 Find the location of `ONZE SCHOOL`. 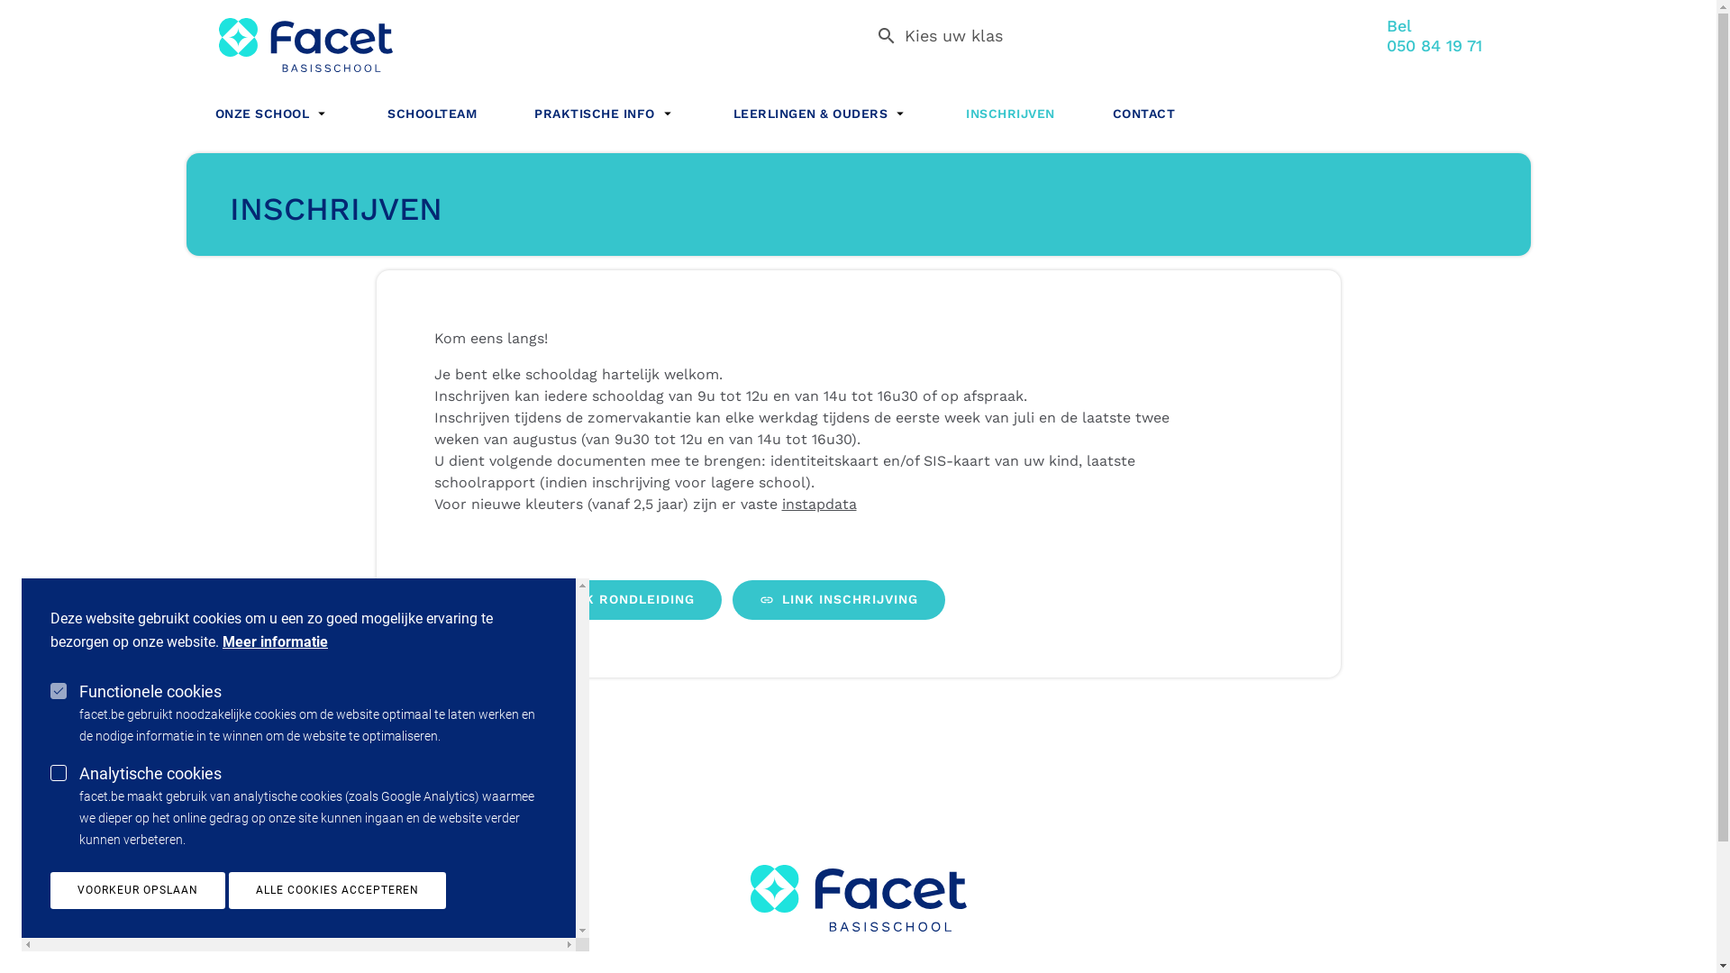

ONZE SCHOOL is located at coordinates (272, 110).